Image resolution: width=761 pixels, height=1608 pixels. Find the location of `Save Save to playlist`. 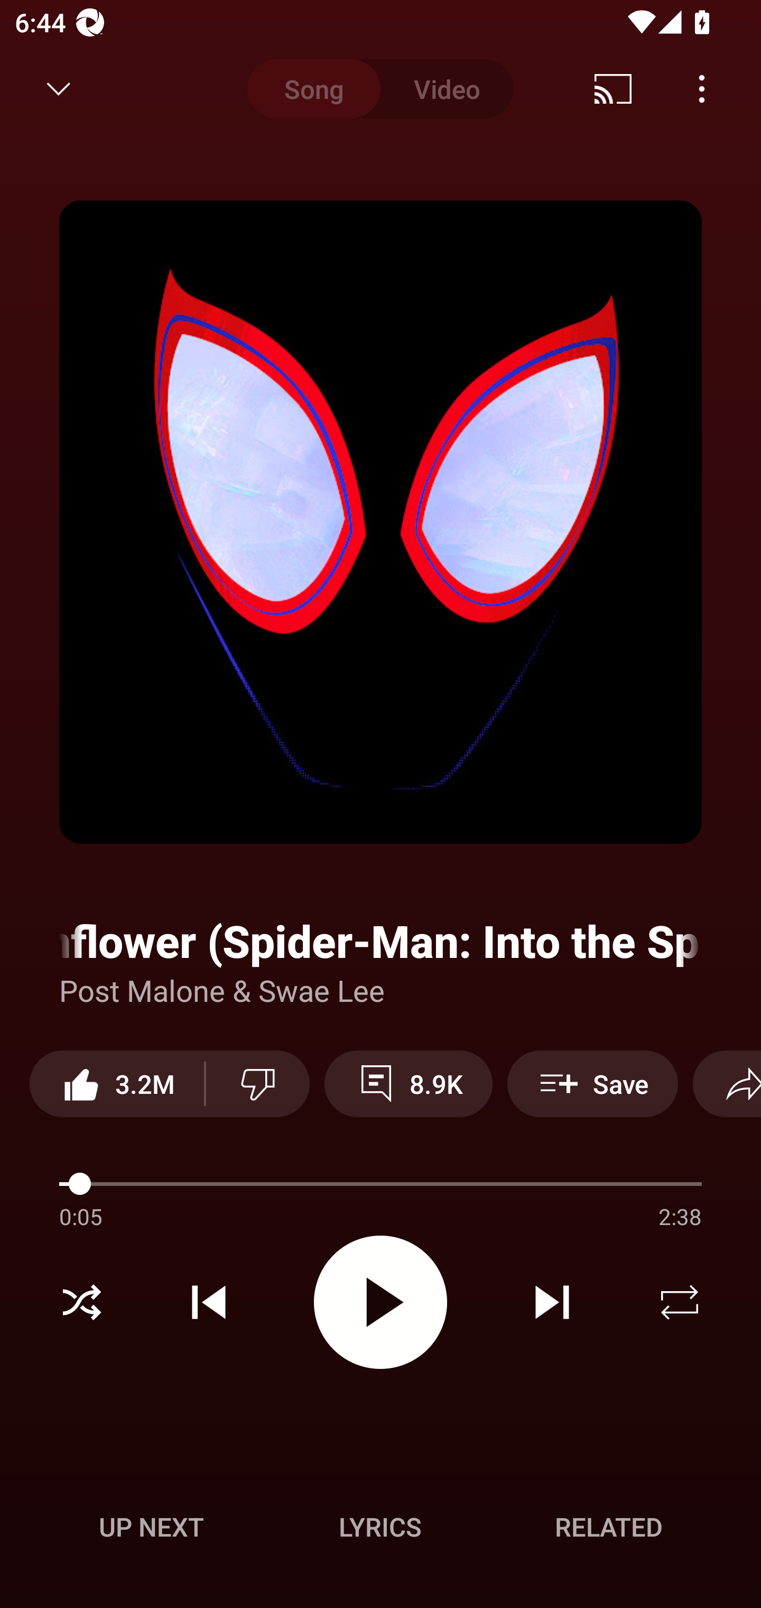

Save Save to playlist is located at coordinates (593, 1083).